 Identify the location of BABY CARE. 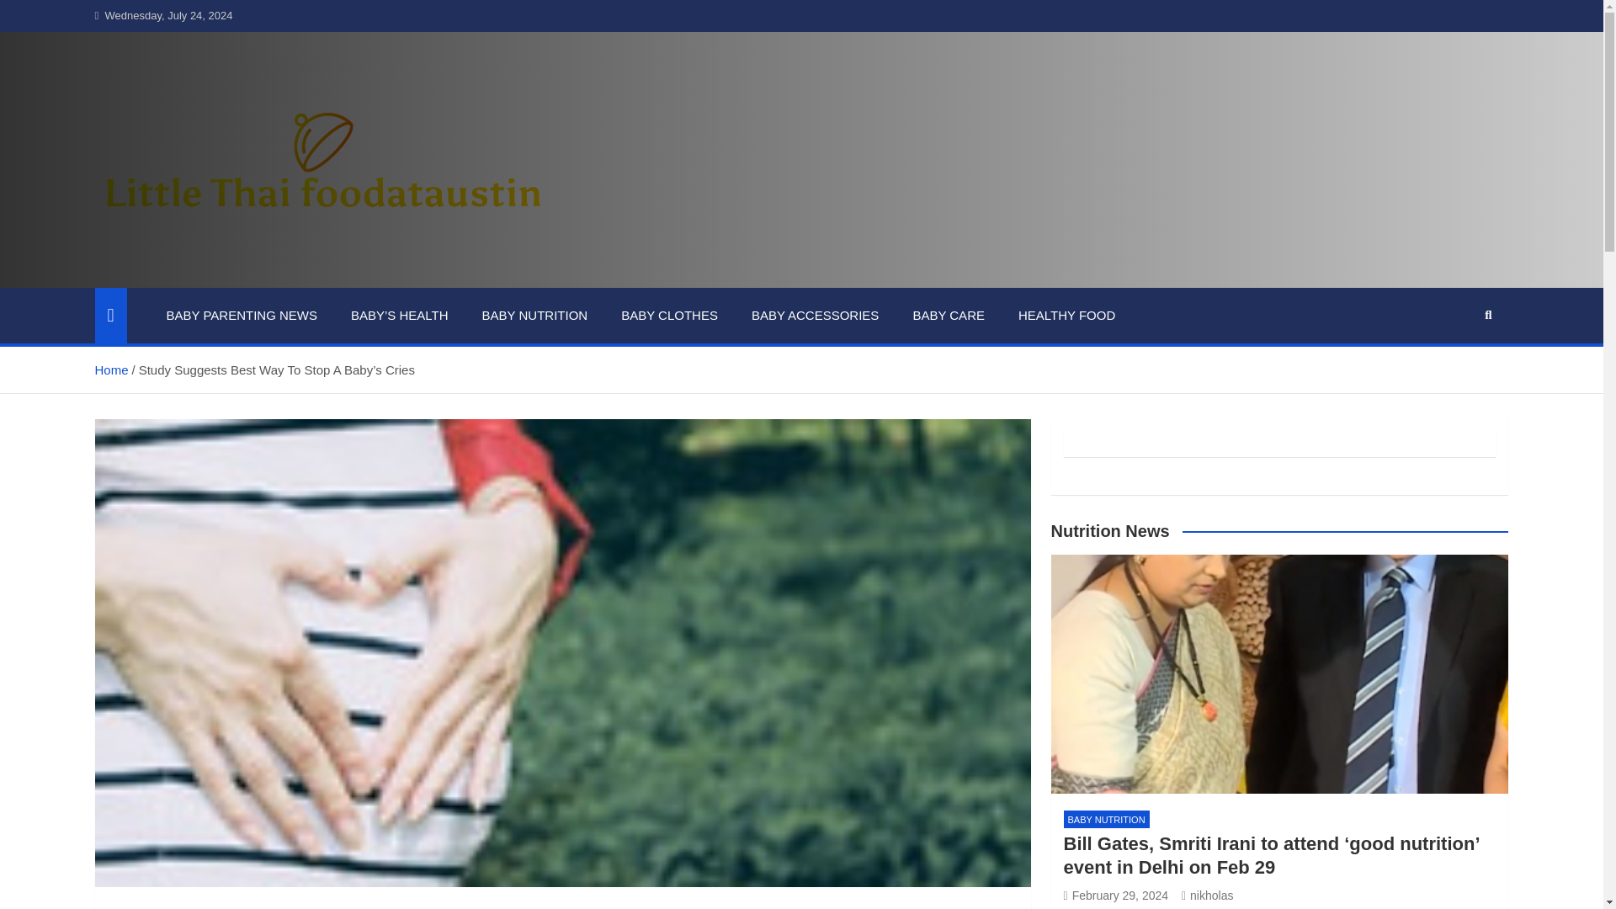
(948, 316).